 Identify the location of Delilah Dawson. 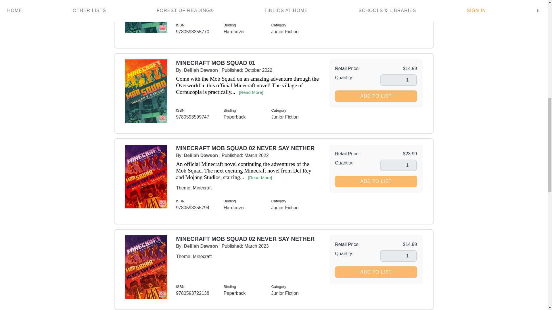
(201, 70).